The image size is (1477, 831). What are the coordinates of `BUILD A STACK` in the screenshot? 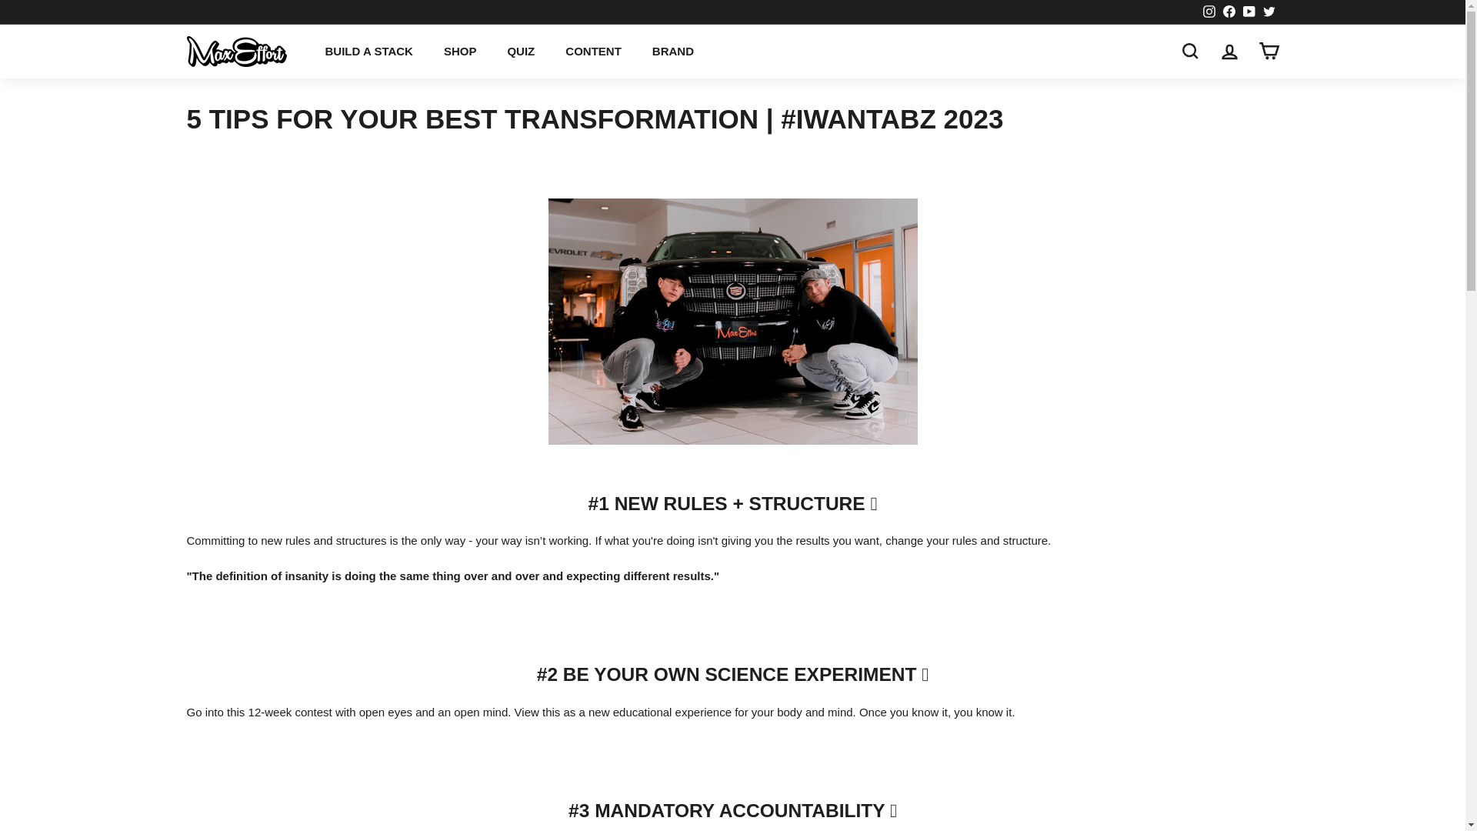 It's located at (368, 51).